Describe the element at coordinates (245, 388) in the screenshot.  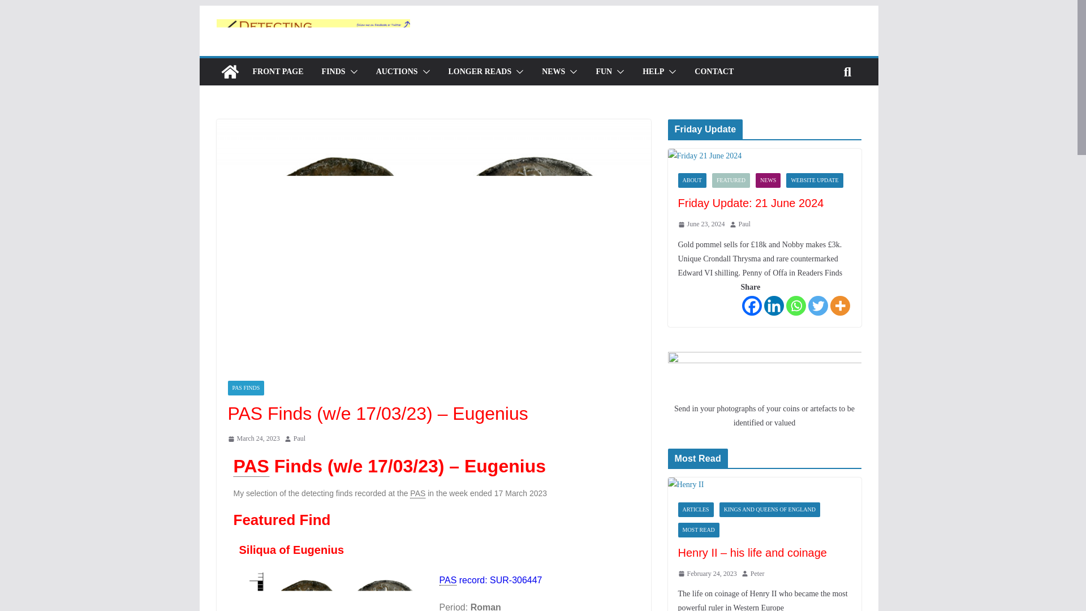
I see `PAS FINDS` at that location.